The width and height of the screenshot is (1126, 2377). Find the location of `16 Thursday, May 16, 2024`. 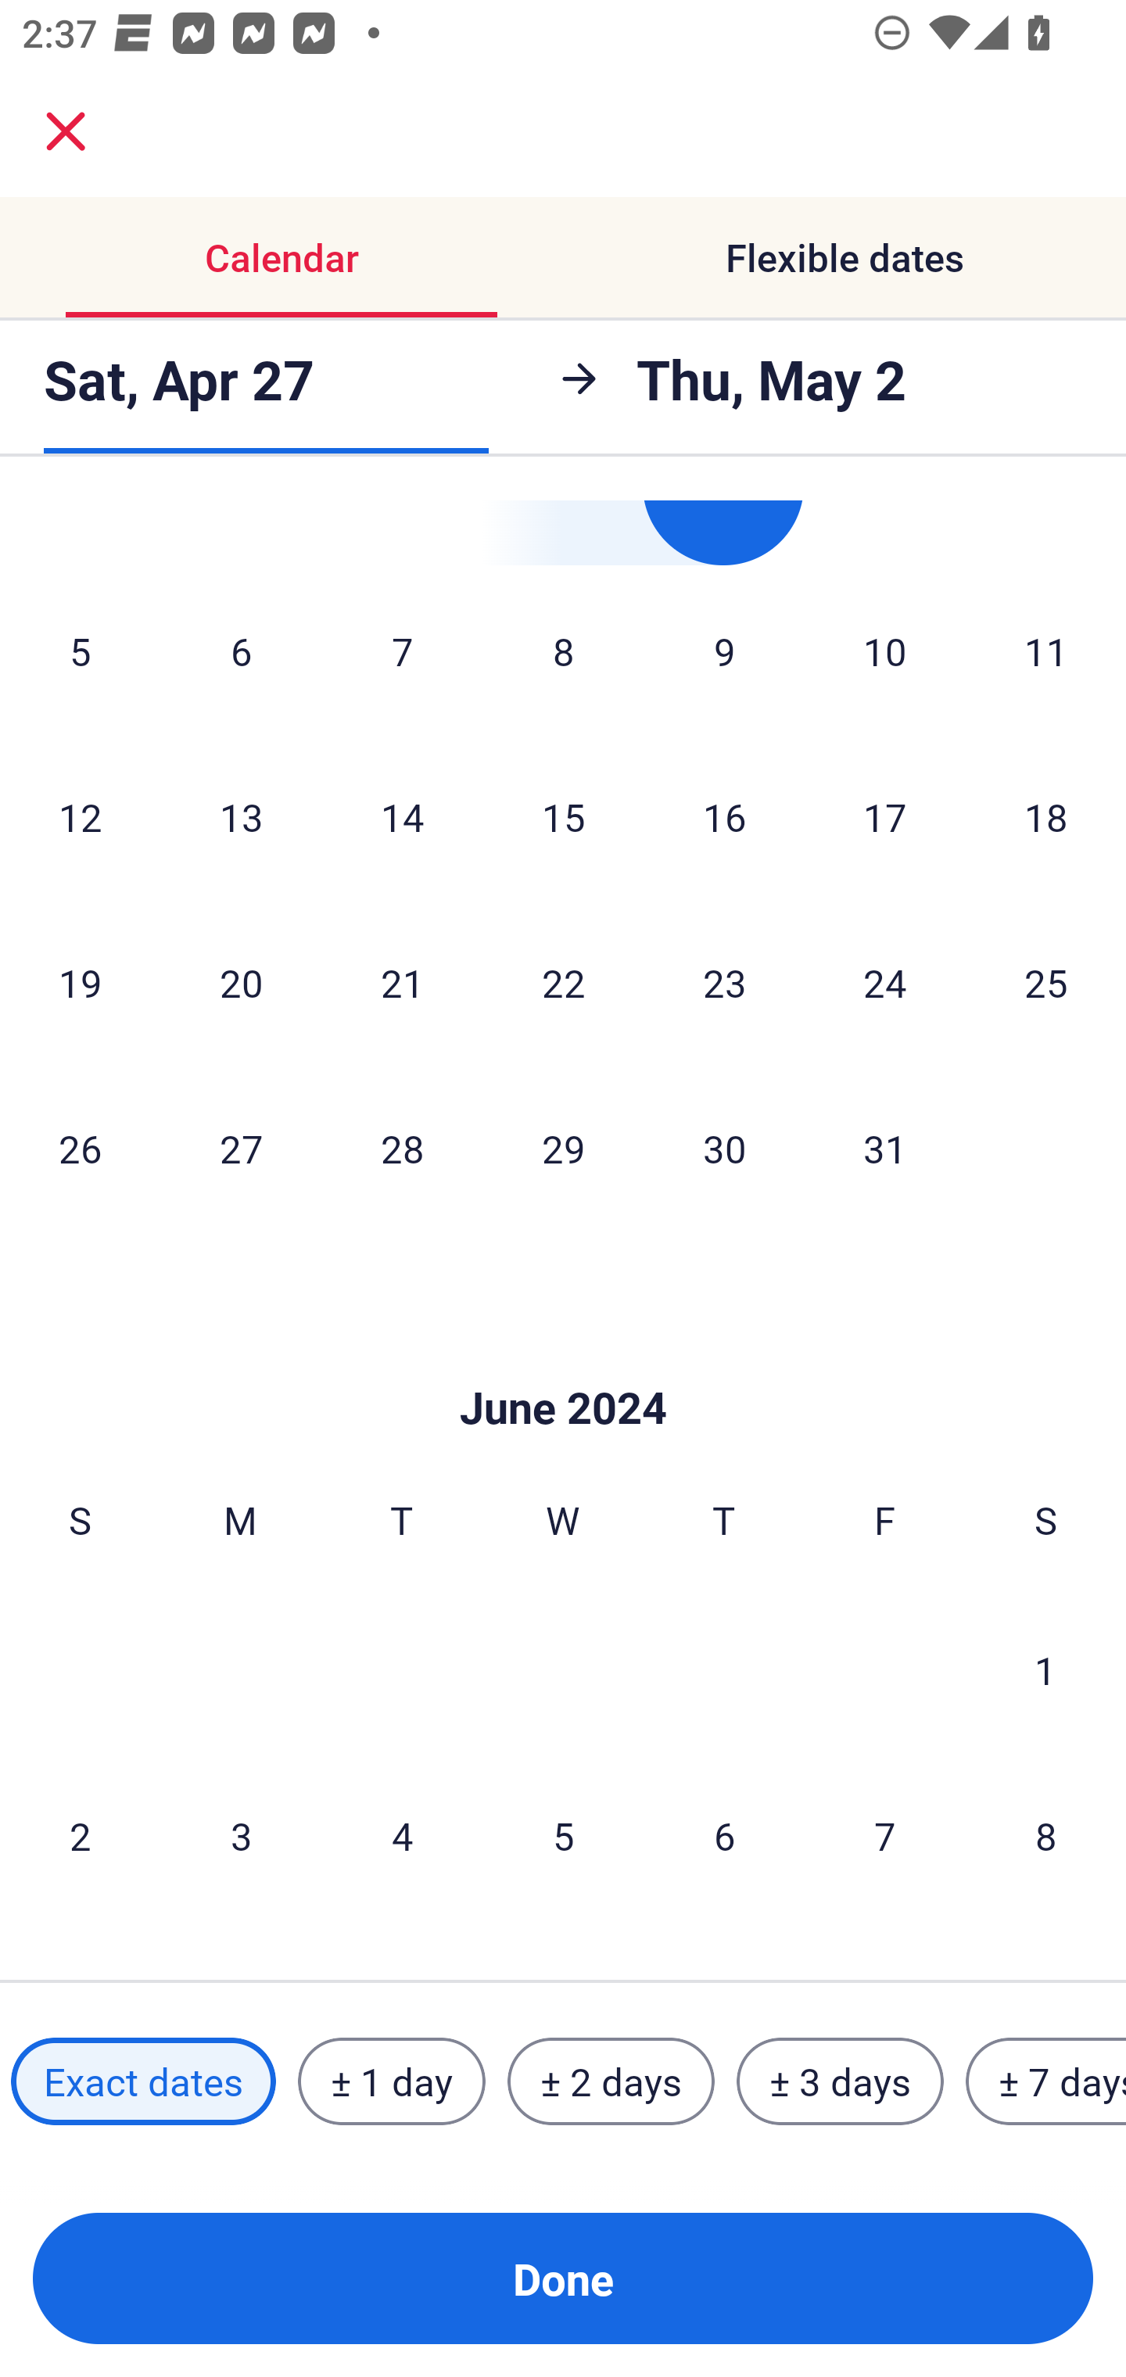

16 Thursday, May 16, 2024 is located at coordinates (724, 816).